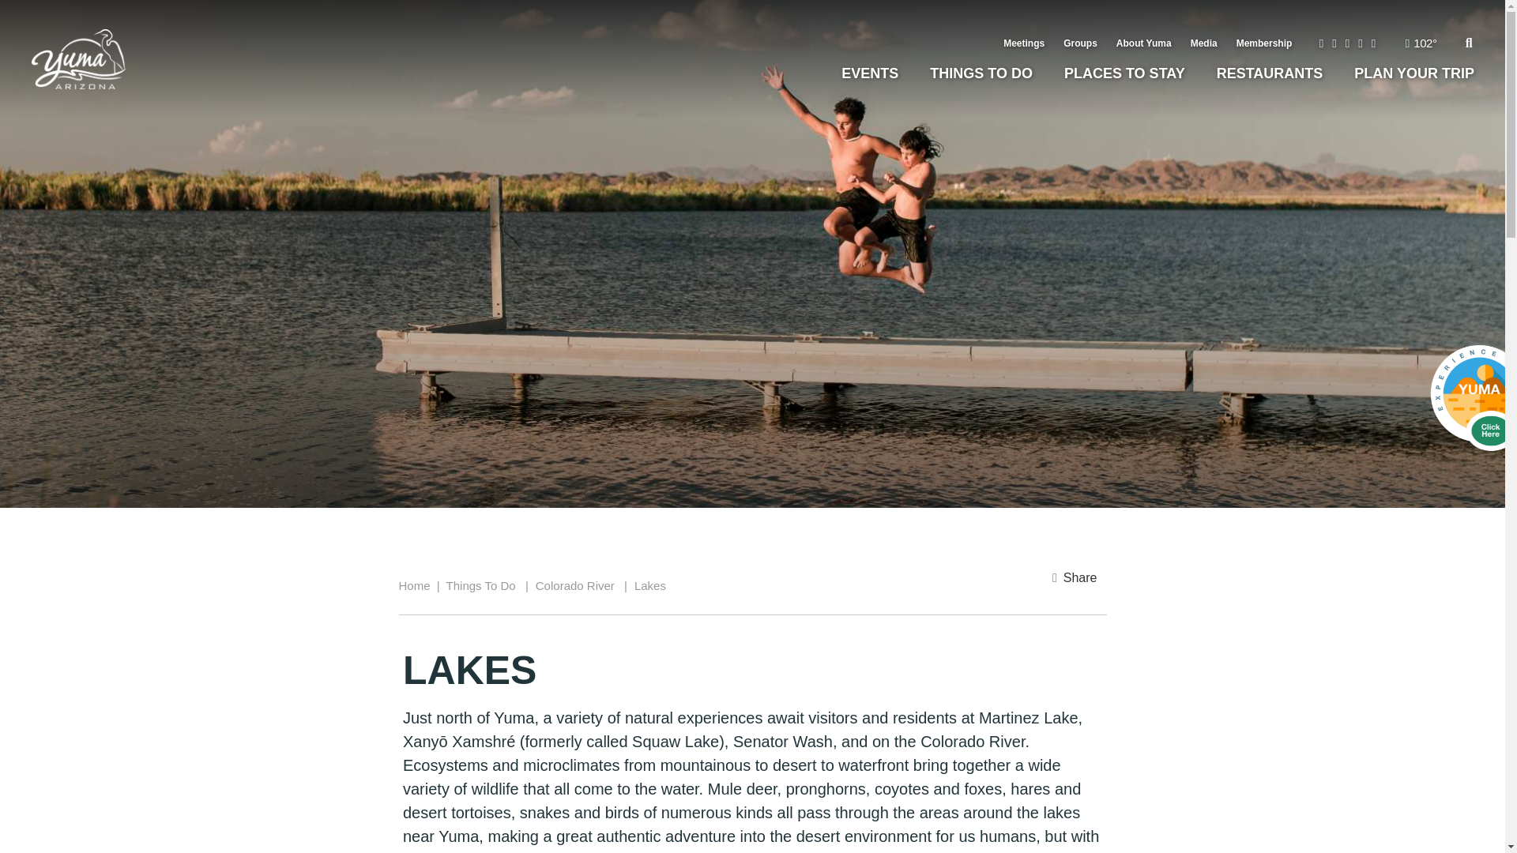 The height and width of the screenshot is (853, 1517). Describe the element at coordinates (1264, 43) in the screenshot. I see `Membership` at that location.